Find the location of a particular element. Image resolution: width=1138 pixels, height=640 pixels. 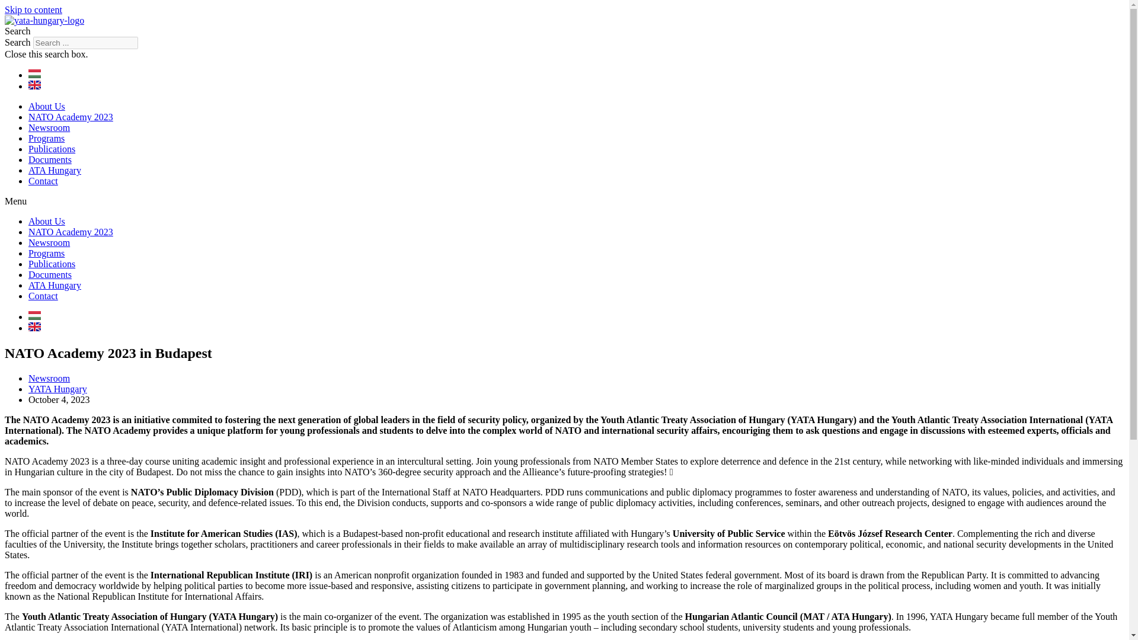

About Us is located at coordinates (46, 222).